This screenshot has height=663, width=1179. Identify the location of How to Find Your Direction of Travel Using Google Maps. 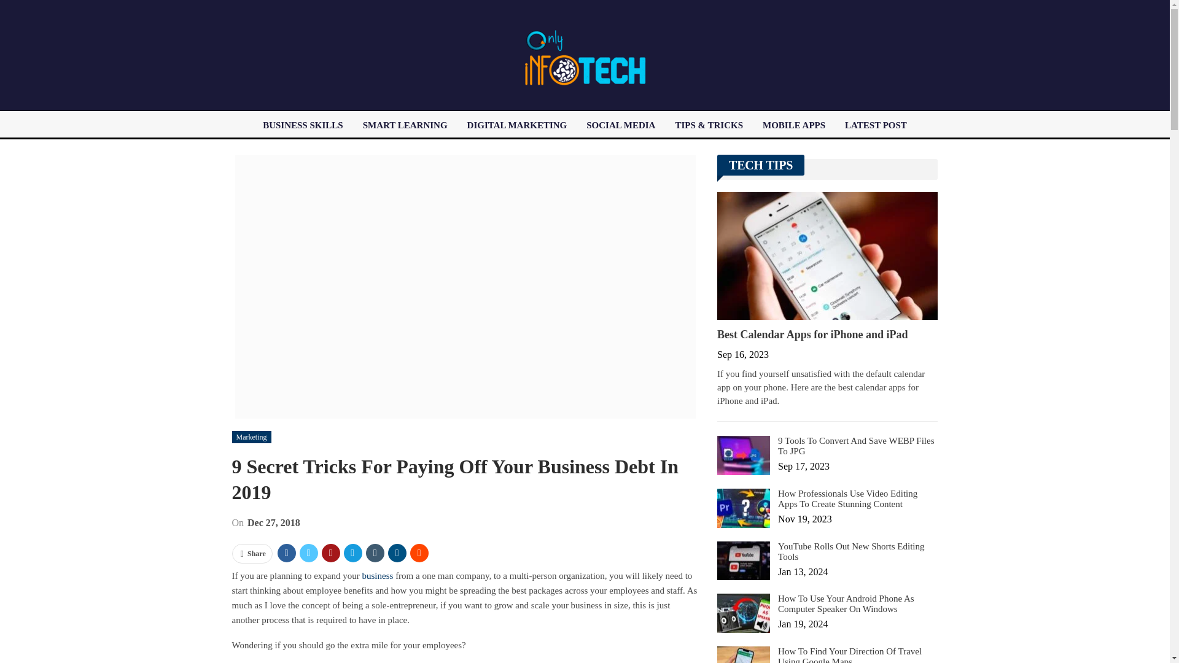
(743, 654).